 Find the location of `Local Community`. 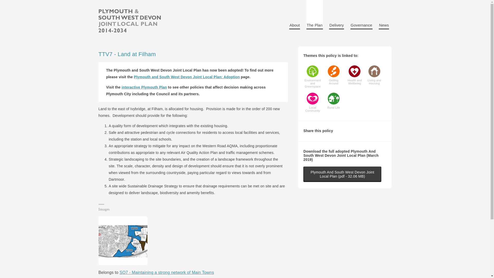

Local Community is located at coordinates (312, 102).